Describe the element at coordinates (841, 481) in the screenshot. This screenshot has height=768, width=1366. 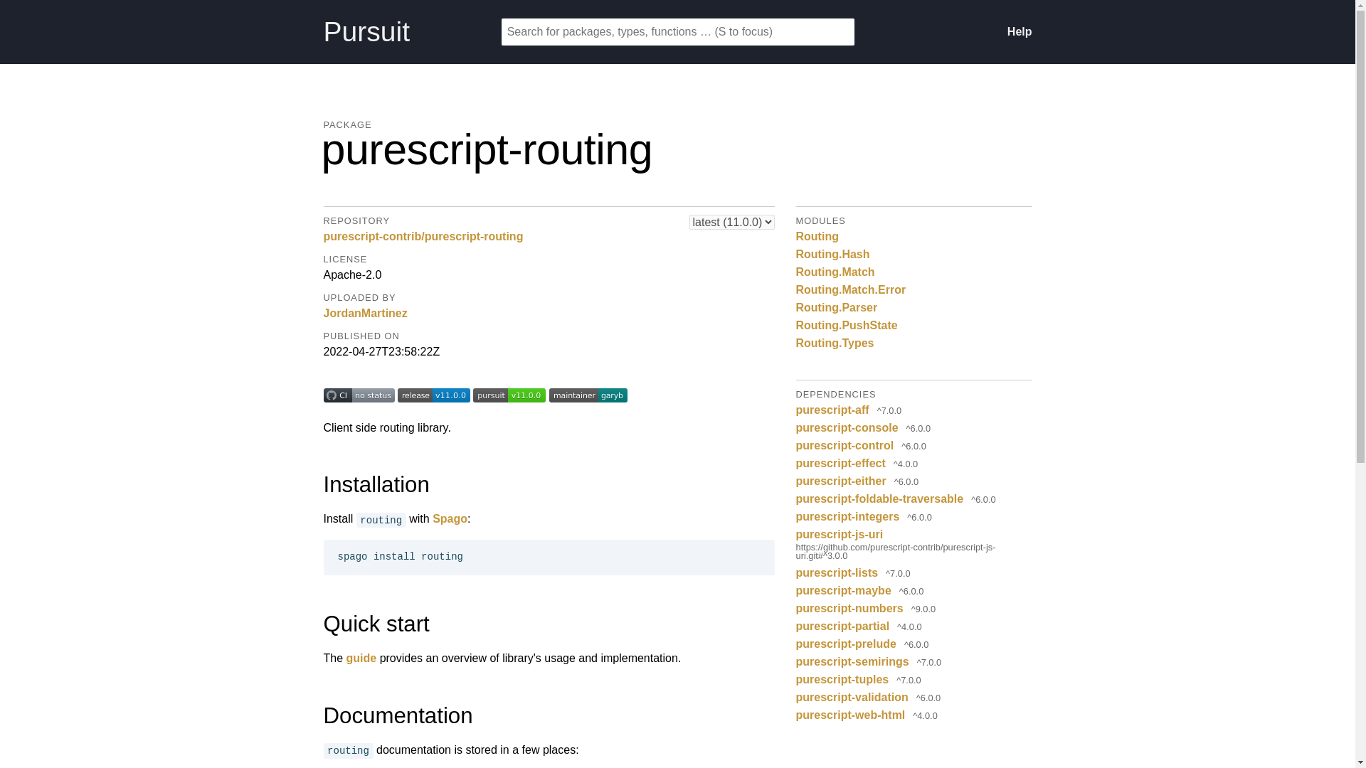
I see `purescript-either` at that location.